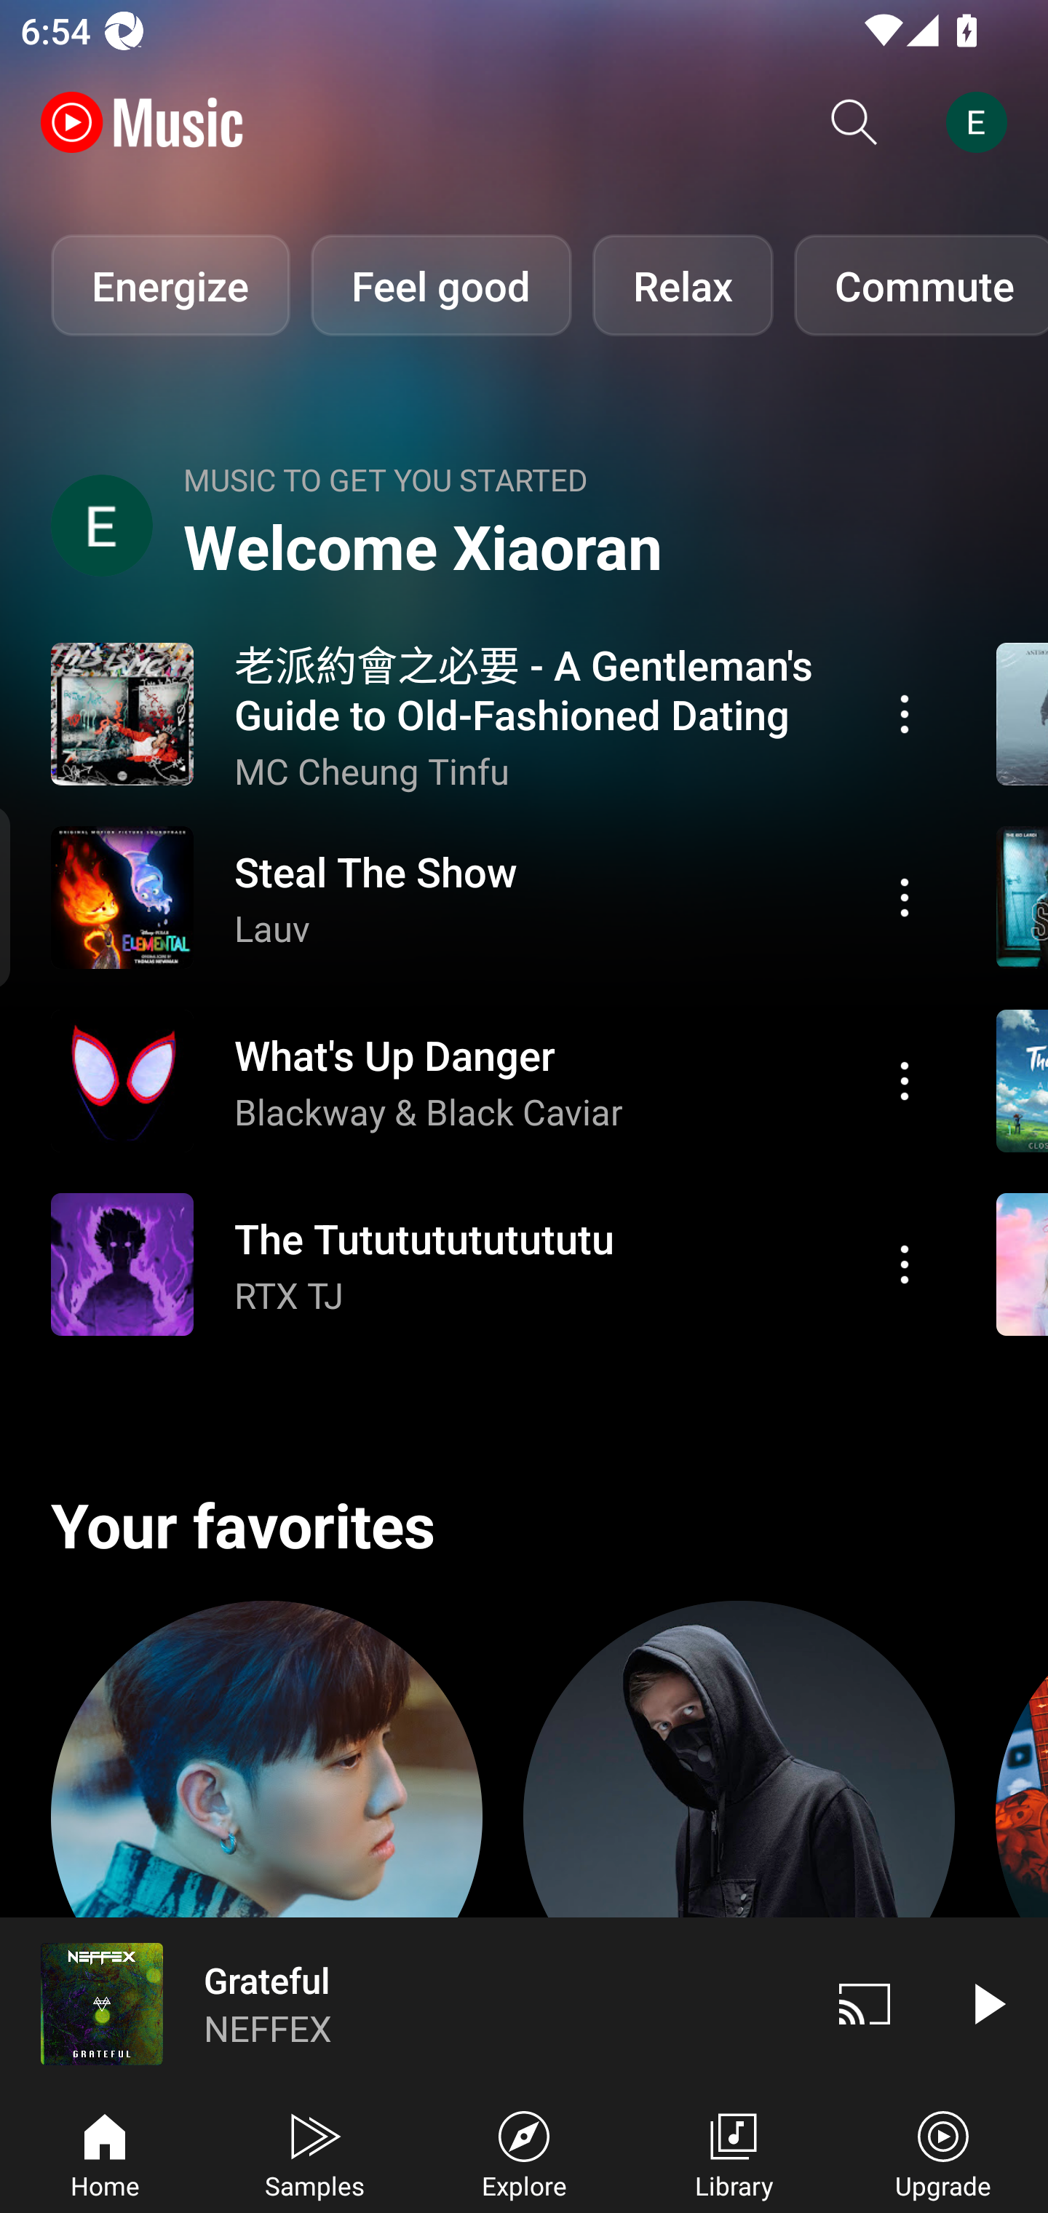 Image resolution: width=1048 pixels, height=2213 pixels. I want to click on Action menu, so click(493, 1264).